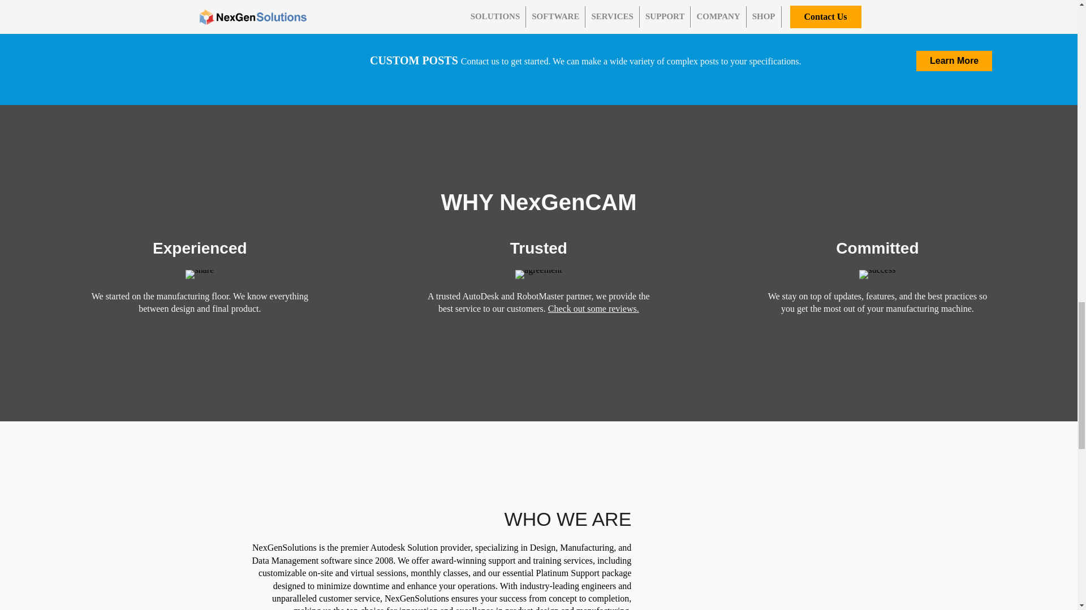 The image size is (1086, 610). Describe the element at coordinates (877, 274) in the screenshot. I see `success` at that location.